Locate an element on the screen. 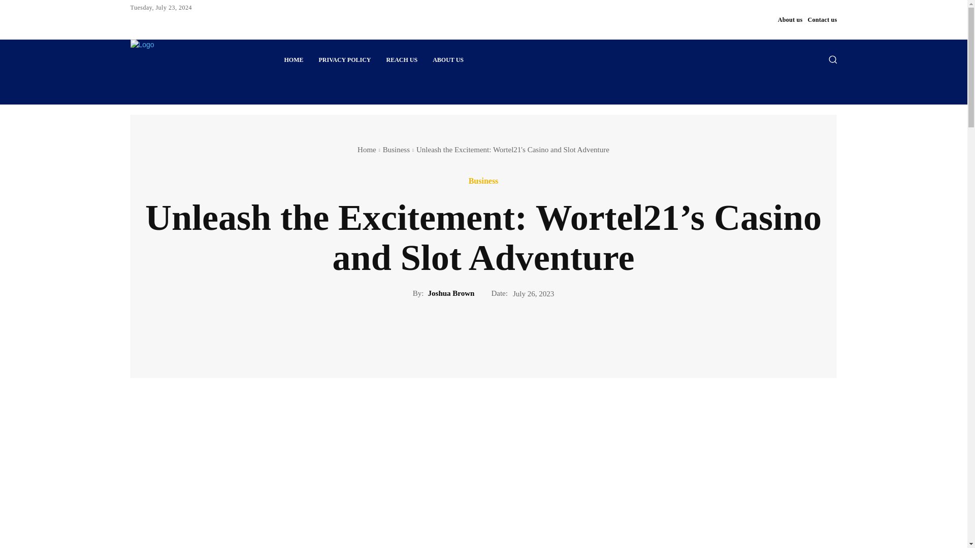 The height and width of the screenshot is (548, 975). PRIVACY POLICY is located at coordinates (344, 59).